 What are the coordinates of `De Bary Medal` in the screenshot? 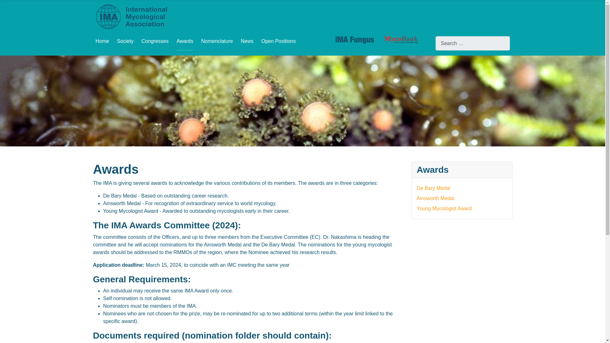 It's located at (433, 188).